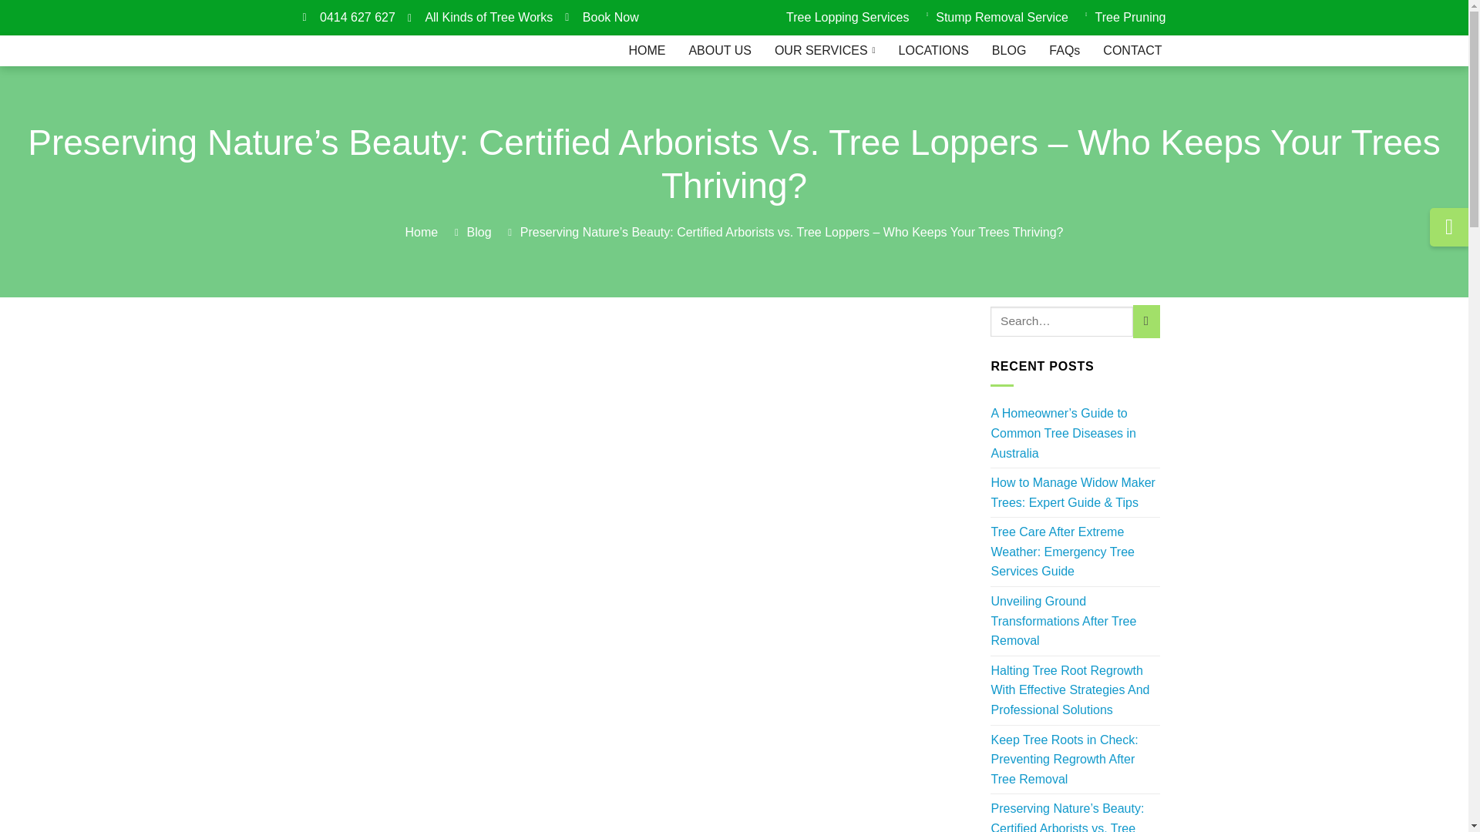 This screenshot has width=1480, height=832. What do you see at coordinates (646, 51) in the screenshot?
I see `HOME` at bounding box center [646, 51].